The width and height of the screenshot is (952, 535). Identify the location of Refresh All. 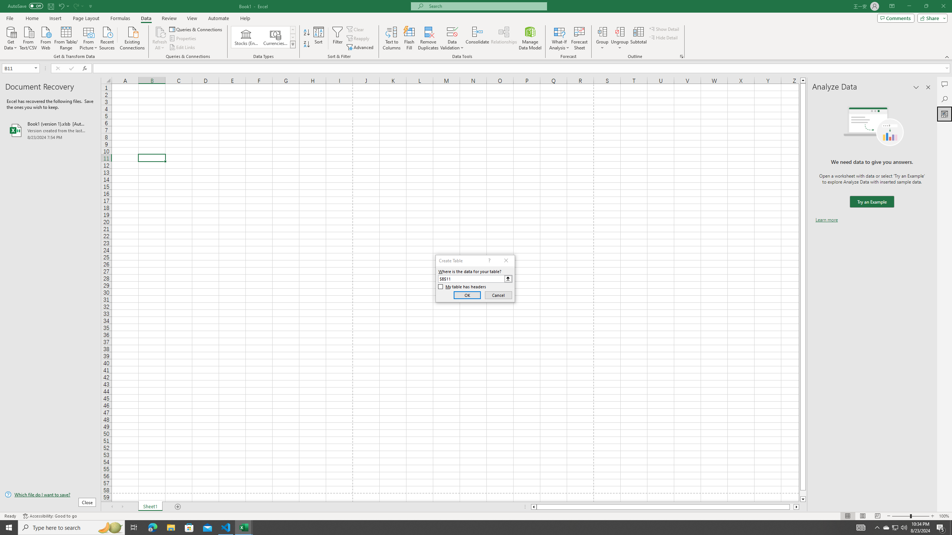
(160, 38).